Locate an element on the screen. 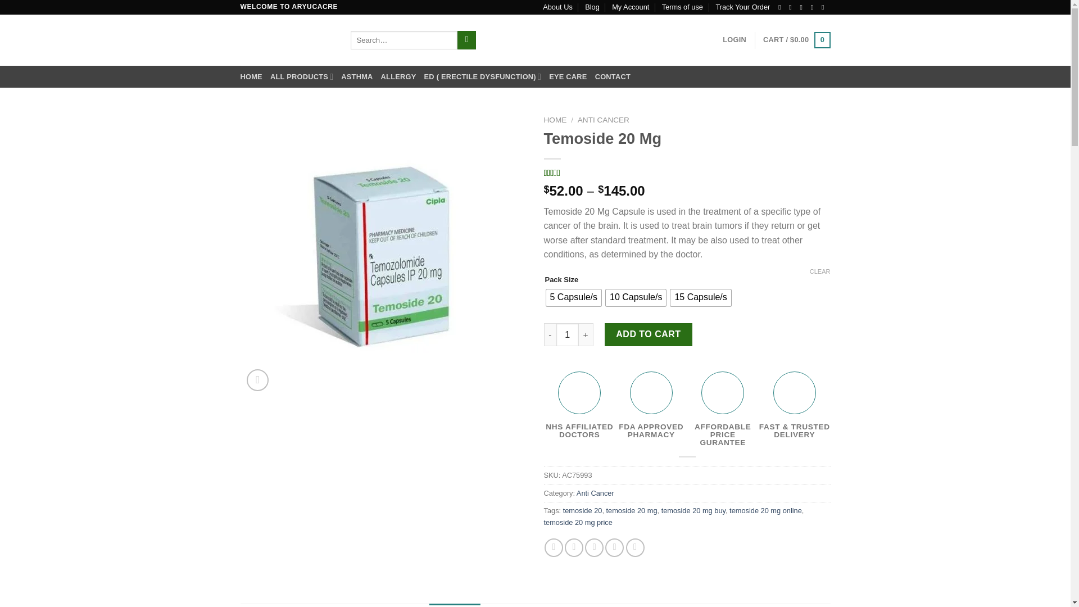 This screenshot has height=607, width=1079. HOME is located at coordinates (251, 76).